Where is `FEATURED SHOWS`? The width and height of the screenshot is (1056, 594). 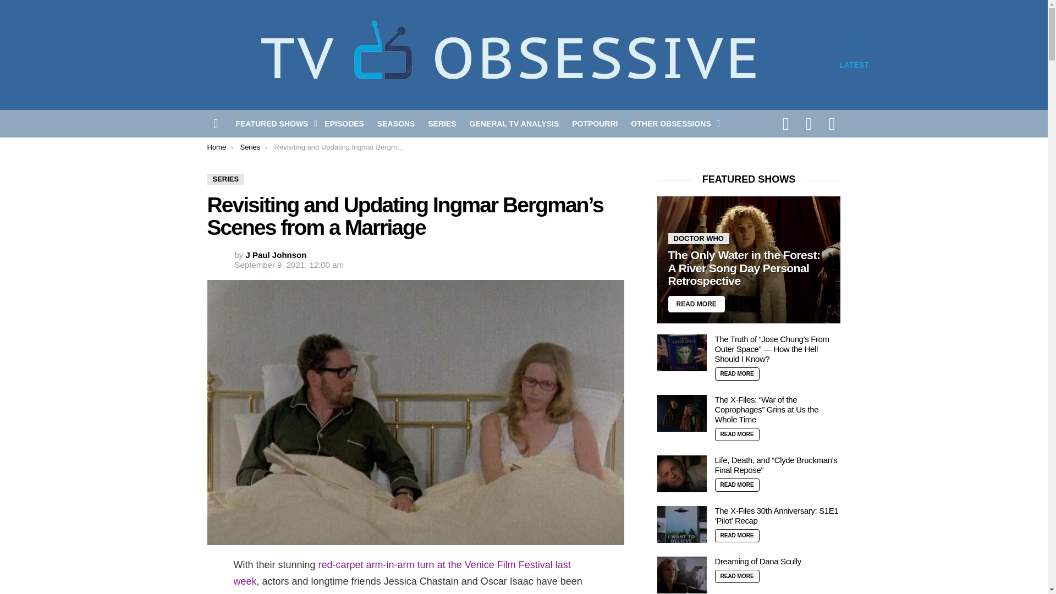
FEATURED SHOWS is located at coordinates (273, 123).